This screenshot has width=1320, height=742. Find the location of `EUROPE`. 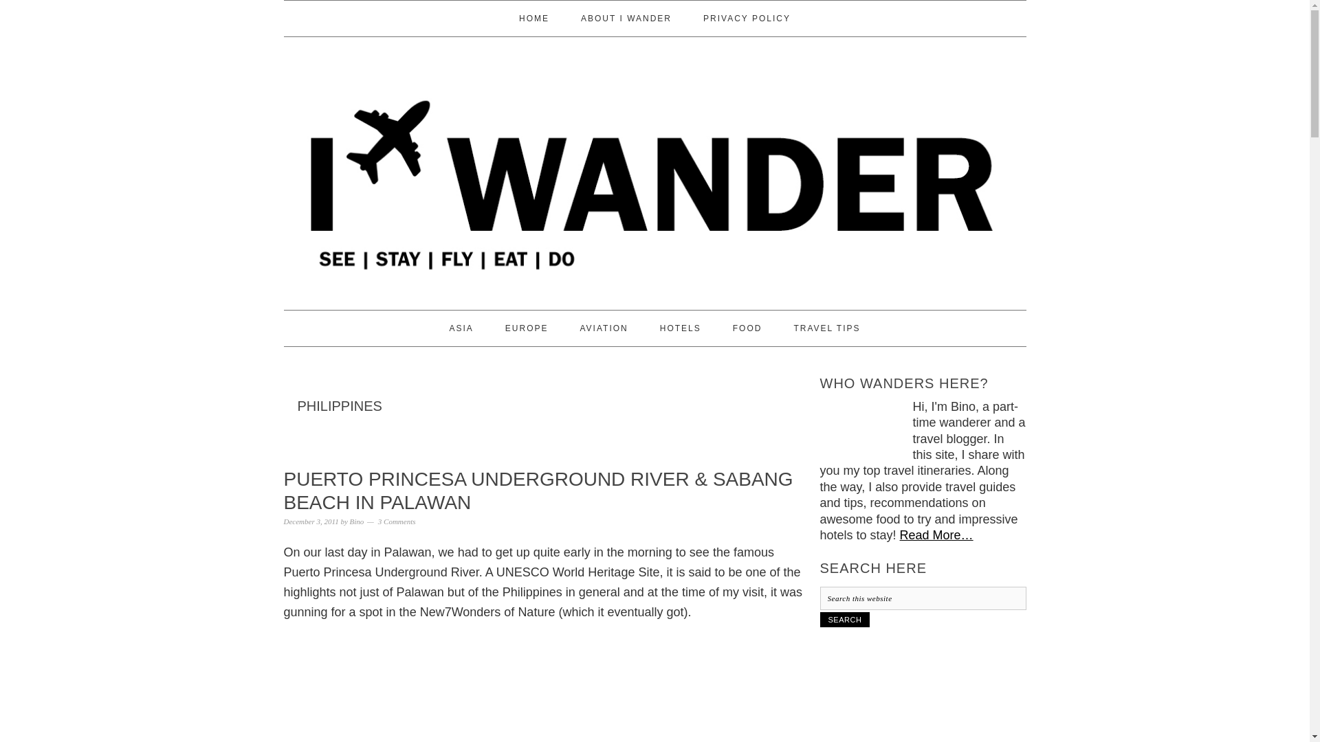

EUROPE is located at coordinates (527, 328).